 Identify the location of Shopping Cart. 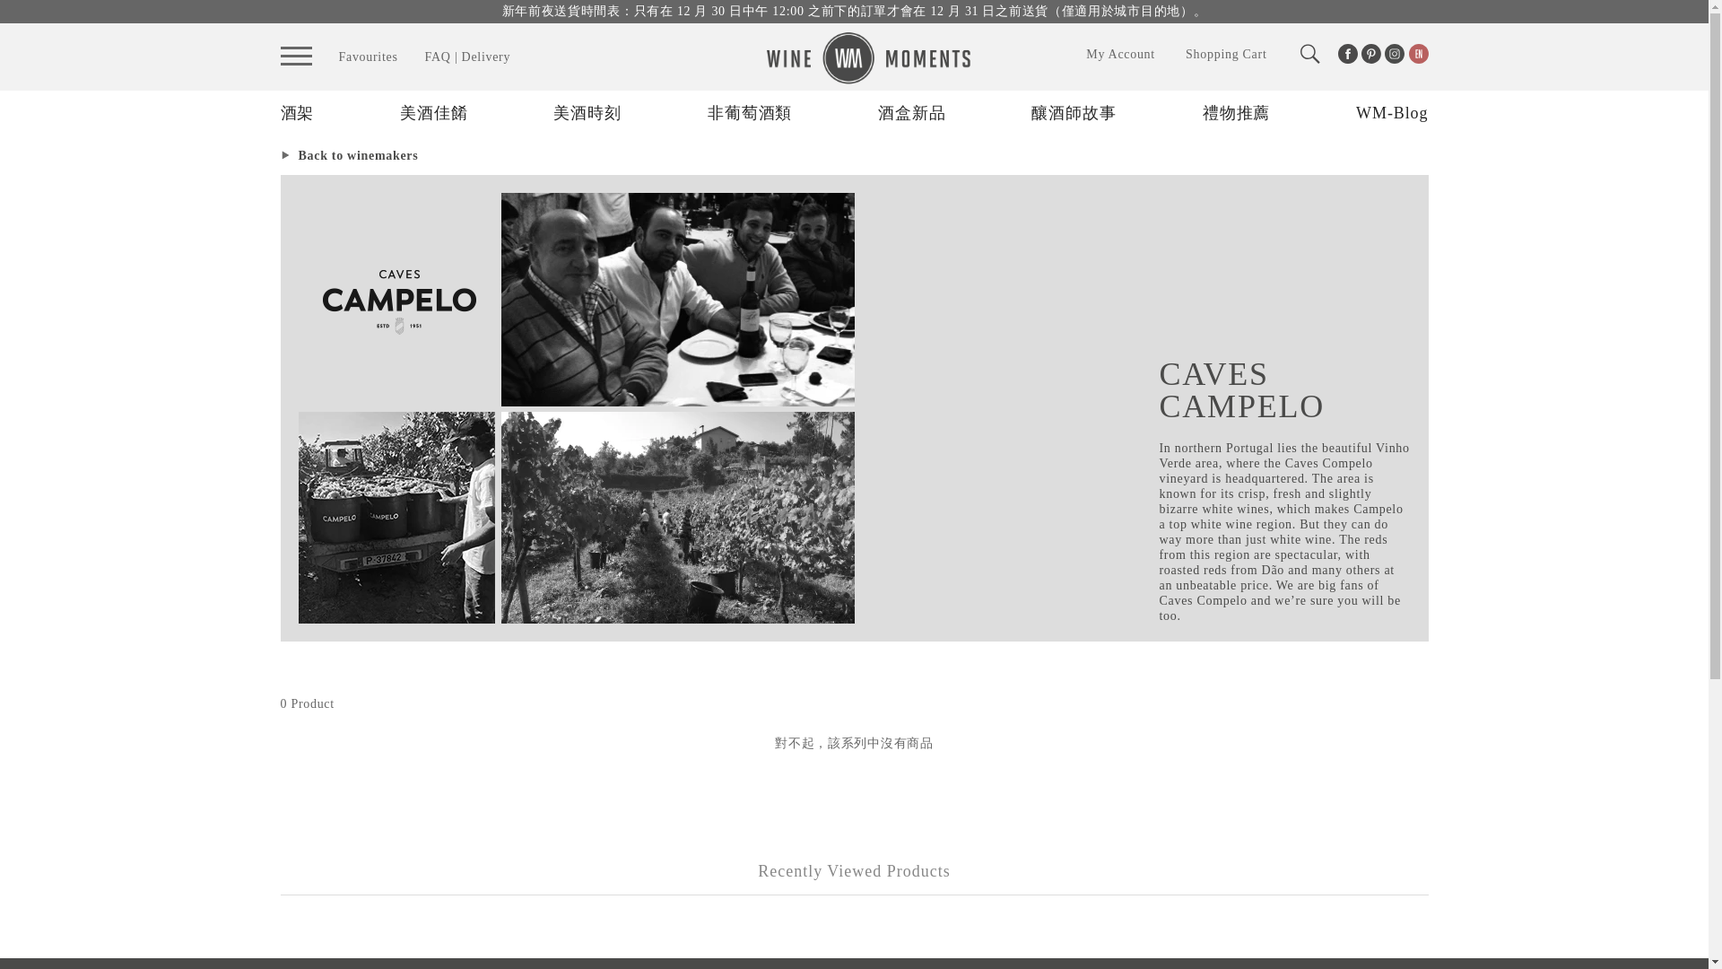
(1225, 54).